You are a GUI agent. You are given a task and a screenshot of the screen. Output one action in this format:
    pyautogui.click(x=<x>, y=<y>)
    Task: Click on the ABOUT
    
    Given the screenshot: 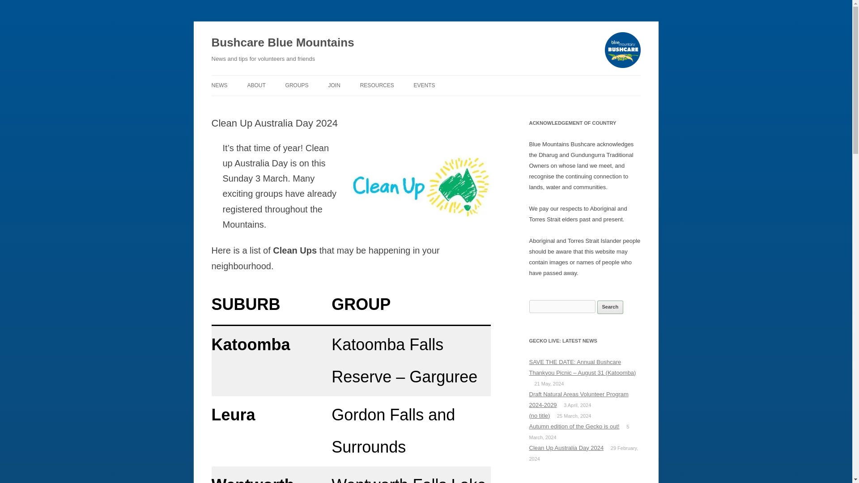 What is the action you would take?
    pyautogui.click(x=256, y=85)
    